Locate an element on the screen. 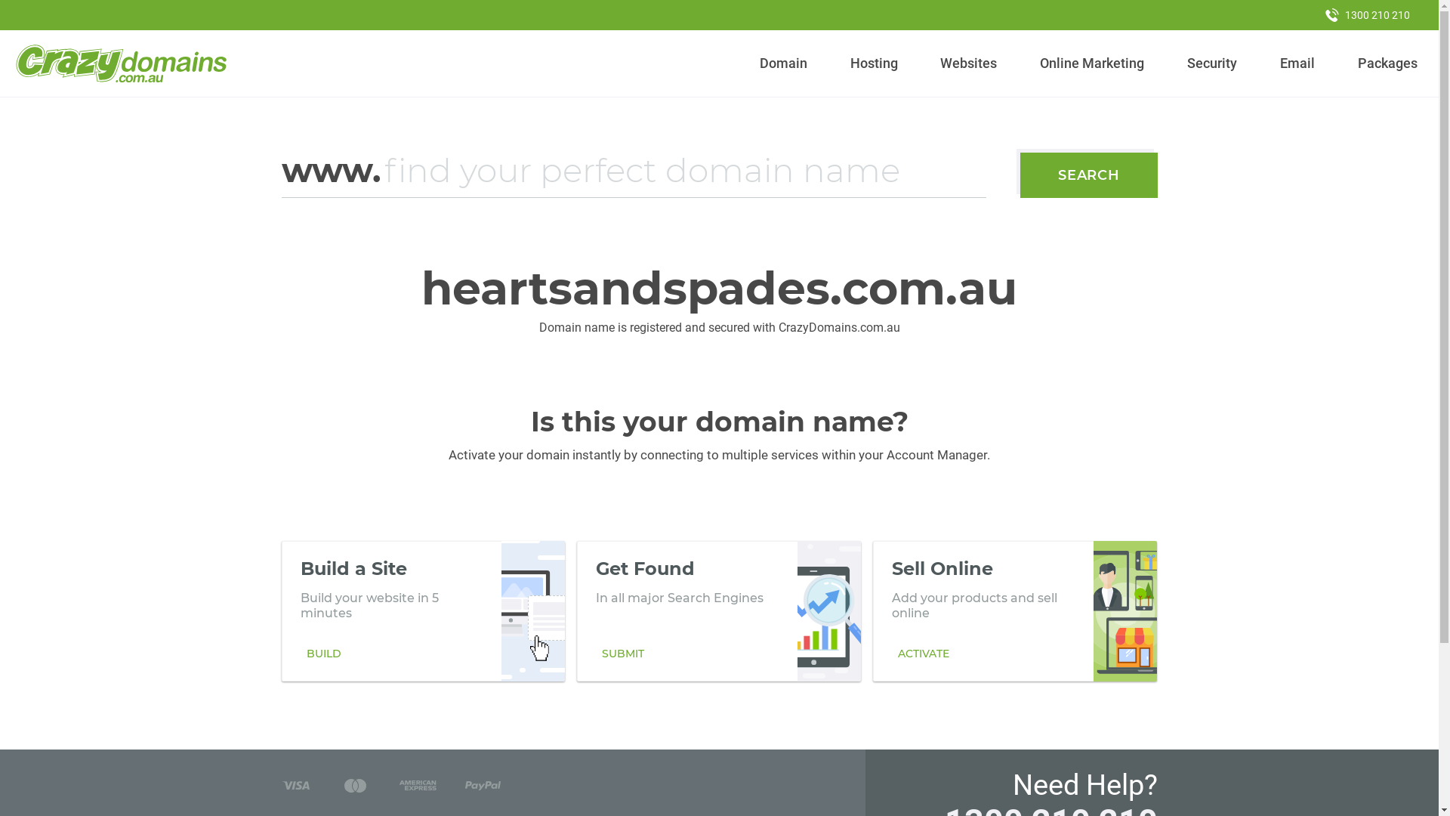 The width and height of the screenshot is (1450, 816). Sell Online
Add your products and sell online
ACTIVATE is located at coordinates (1015, 611).